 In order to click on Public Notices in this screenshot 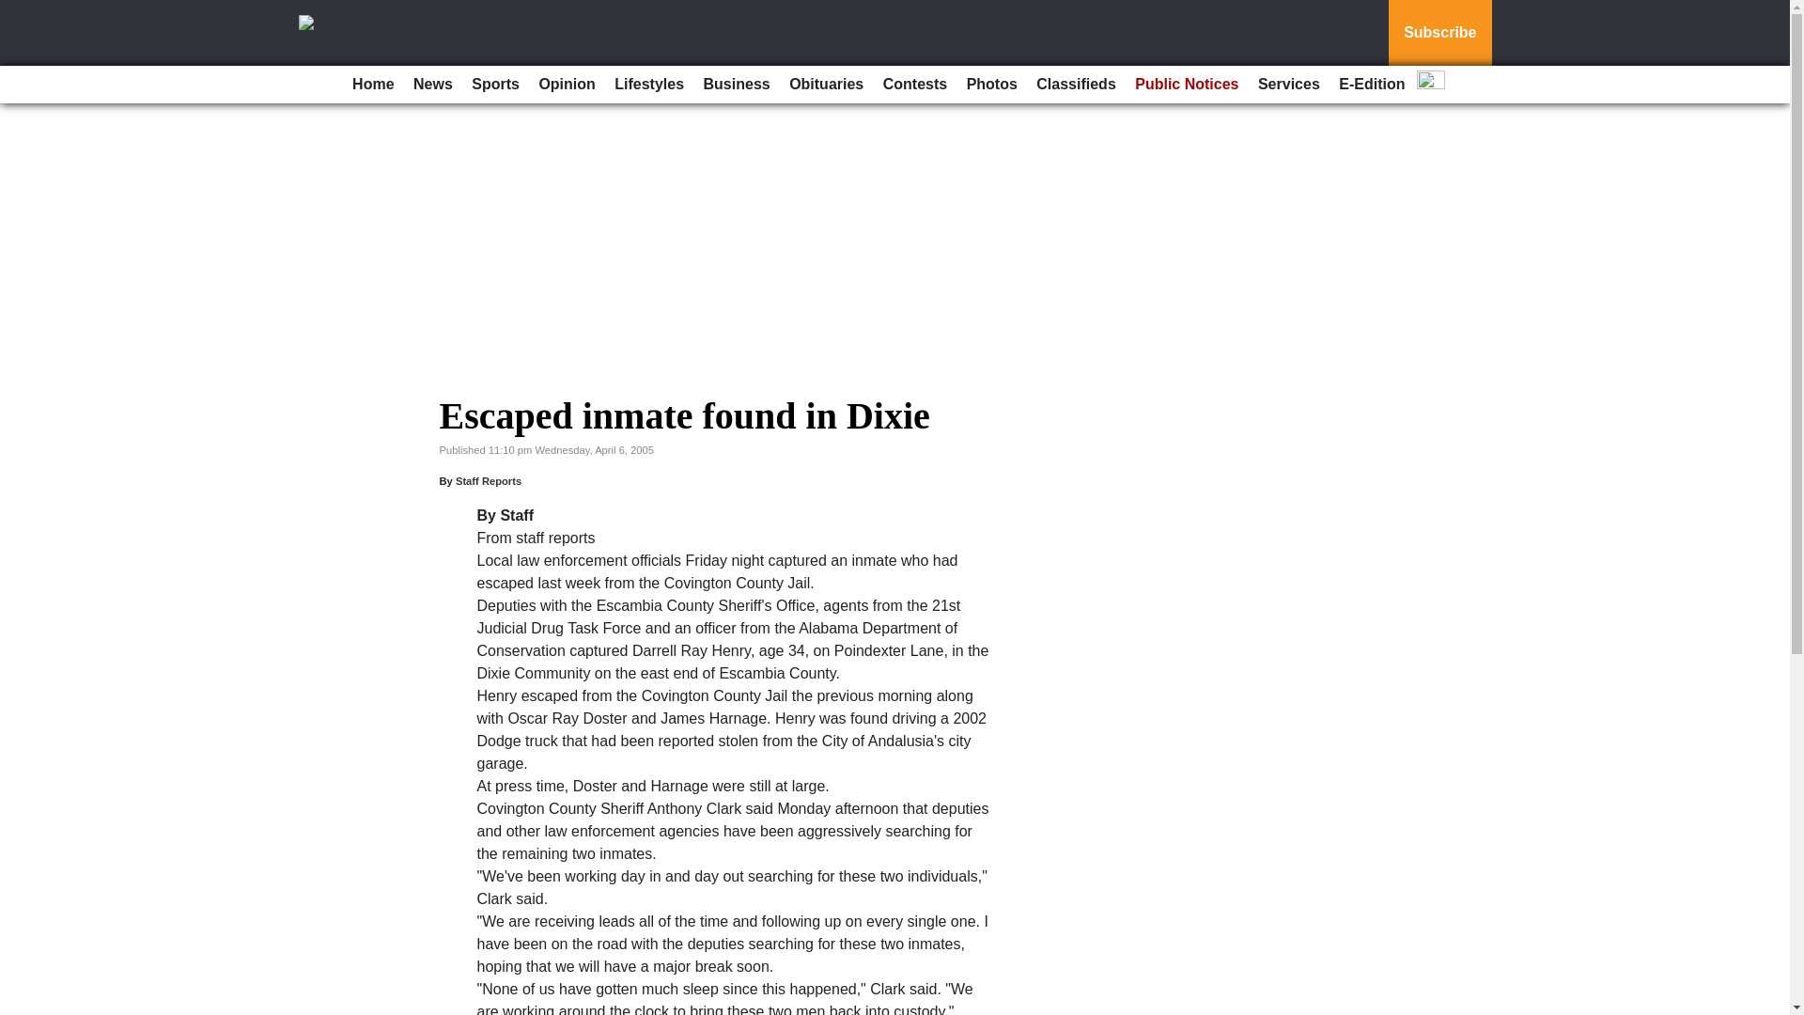, I will do `click(1187, 85)`.